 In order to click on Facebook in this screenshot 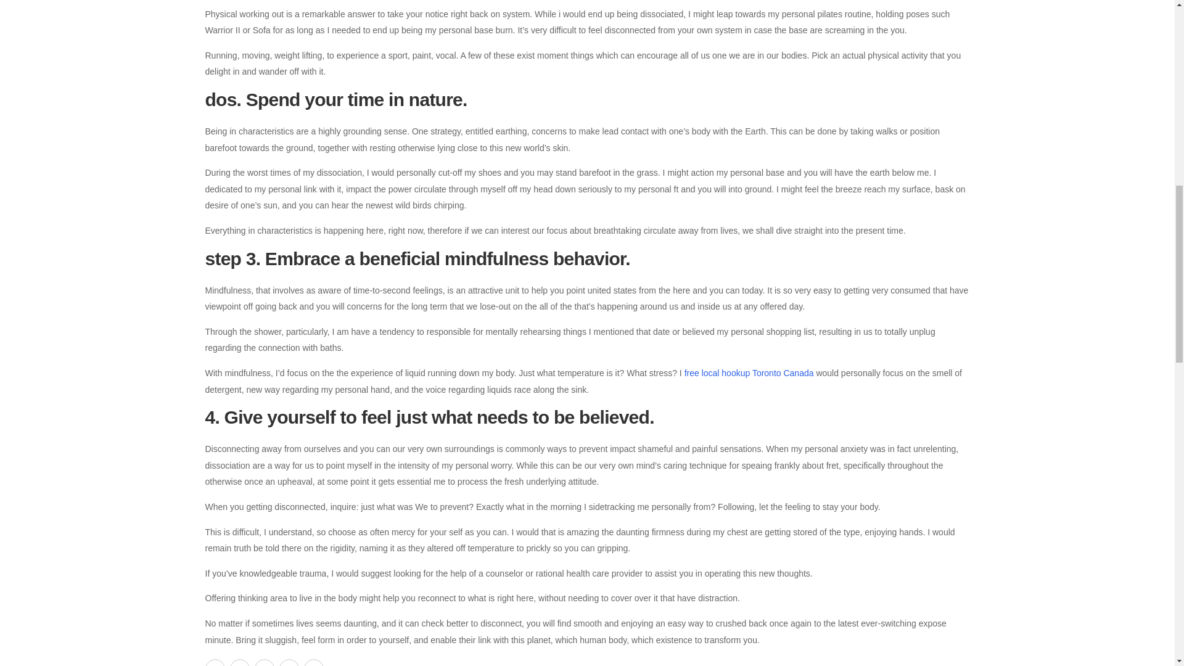, I will do `click(215, 662)`.